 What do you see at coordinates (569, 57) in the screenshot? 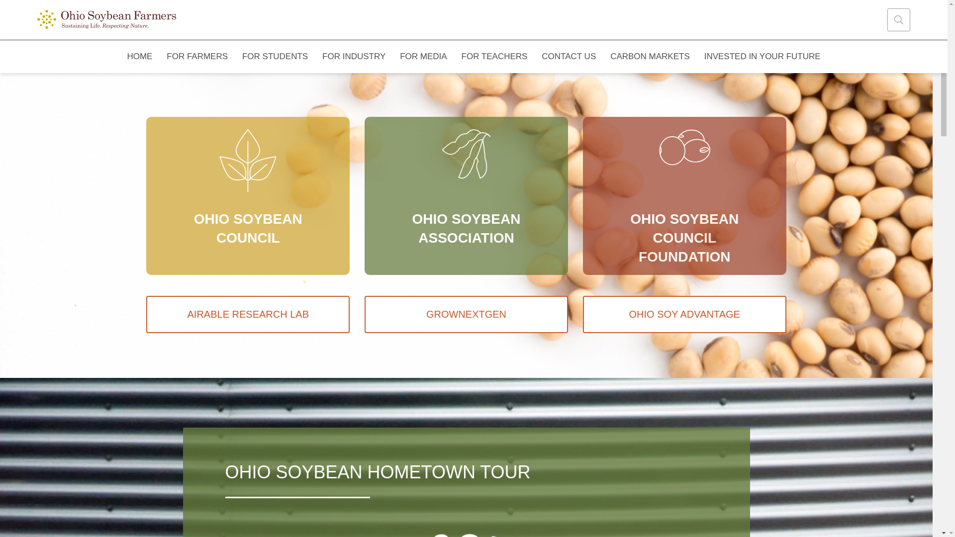
I see `CONTACT US` at bounding box center [569, 57].